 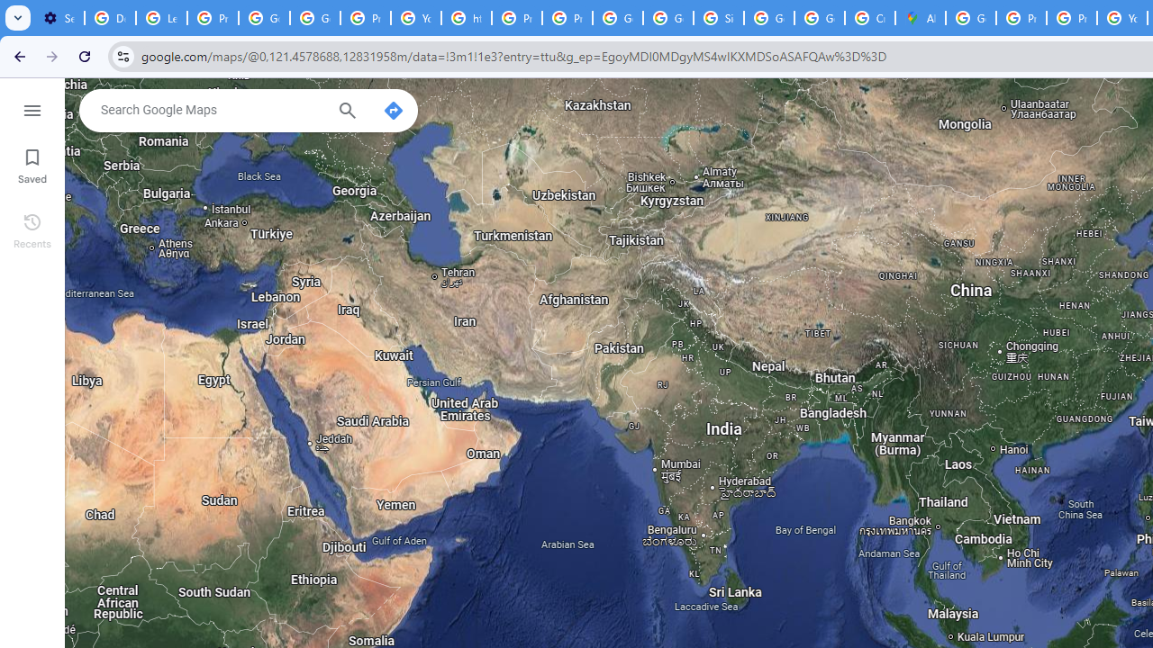 I want to click on Menu, so click(x=32, y=108).